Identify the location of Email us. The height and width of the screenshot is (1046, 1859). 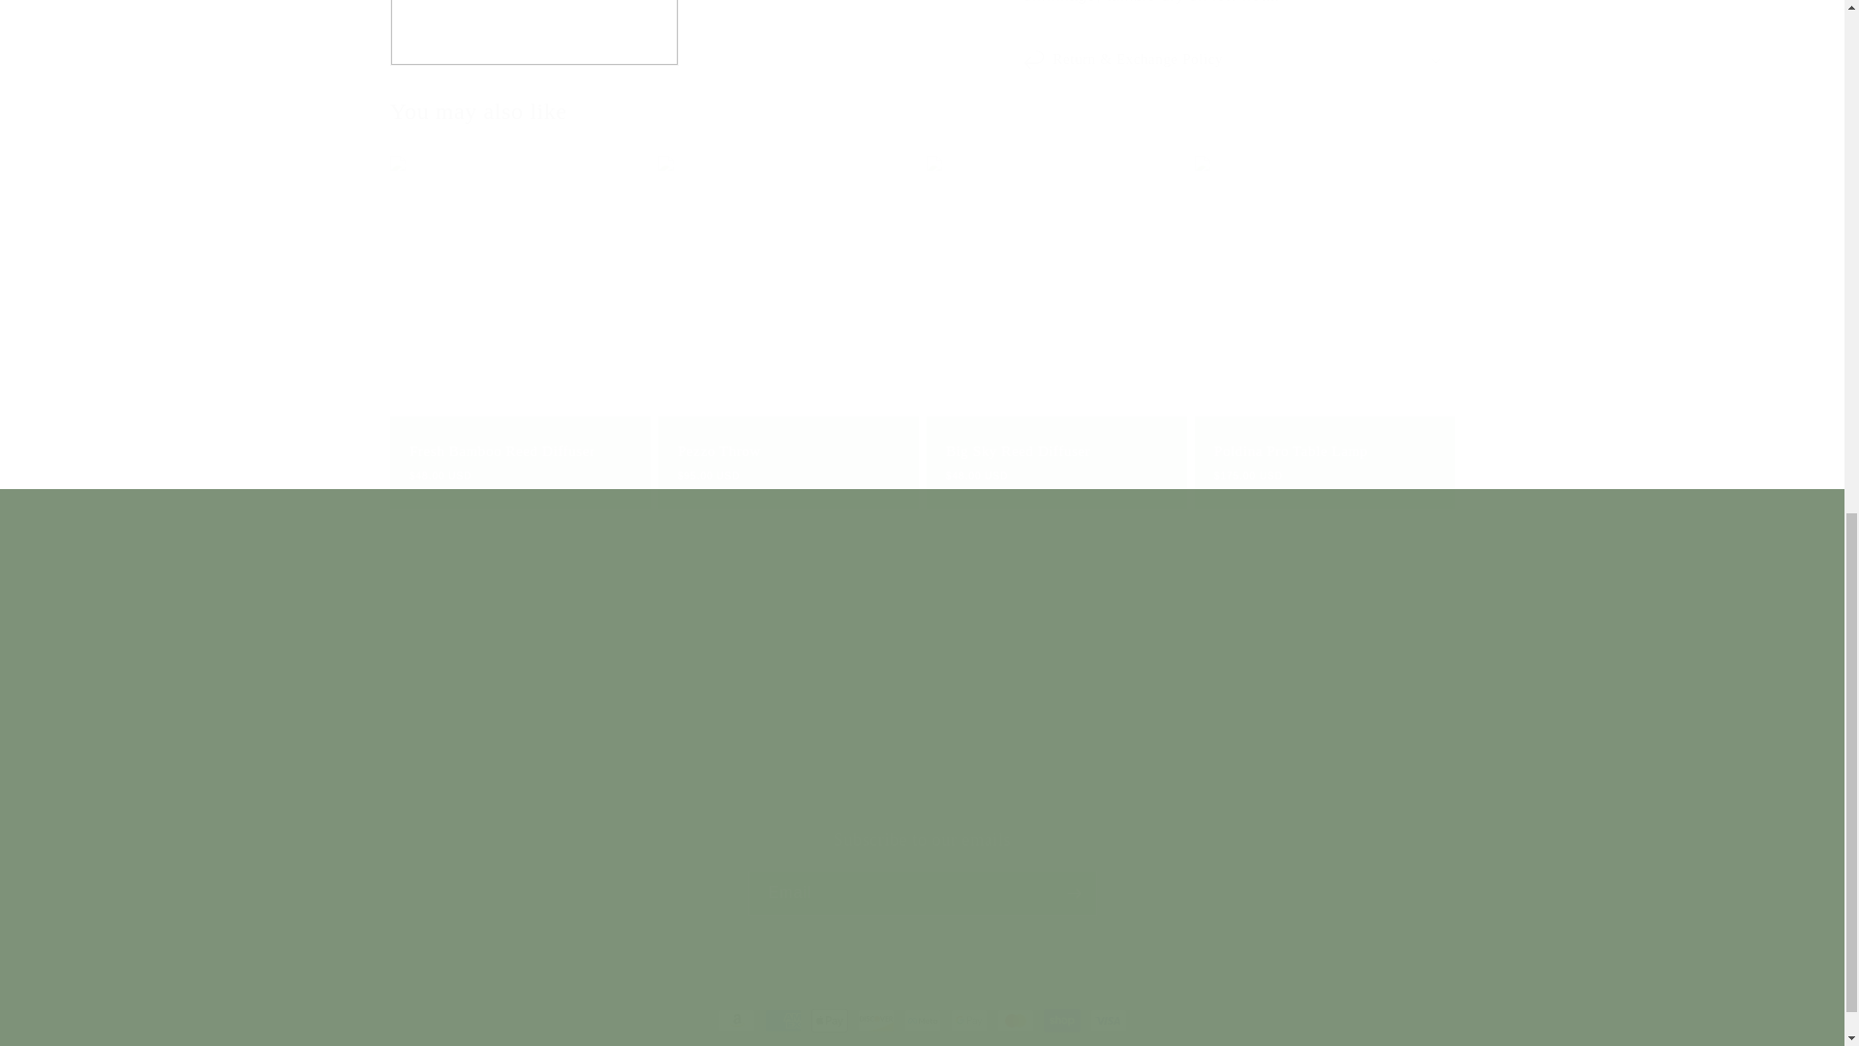
(1192, 733).